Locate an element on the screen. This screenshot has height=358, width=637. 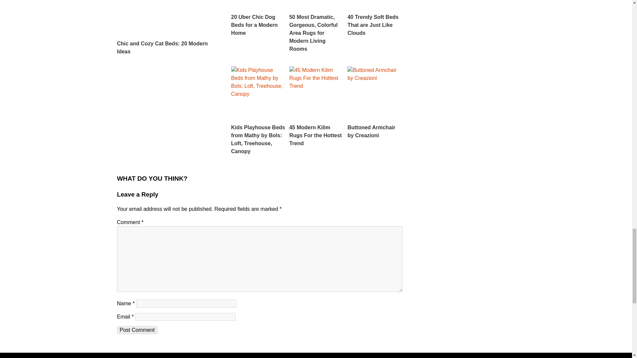
40 Trendy Soft Beds That are Just Like Clouds is located at coordinates (374, 19).